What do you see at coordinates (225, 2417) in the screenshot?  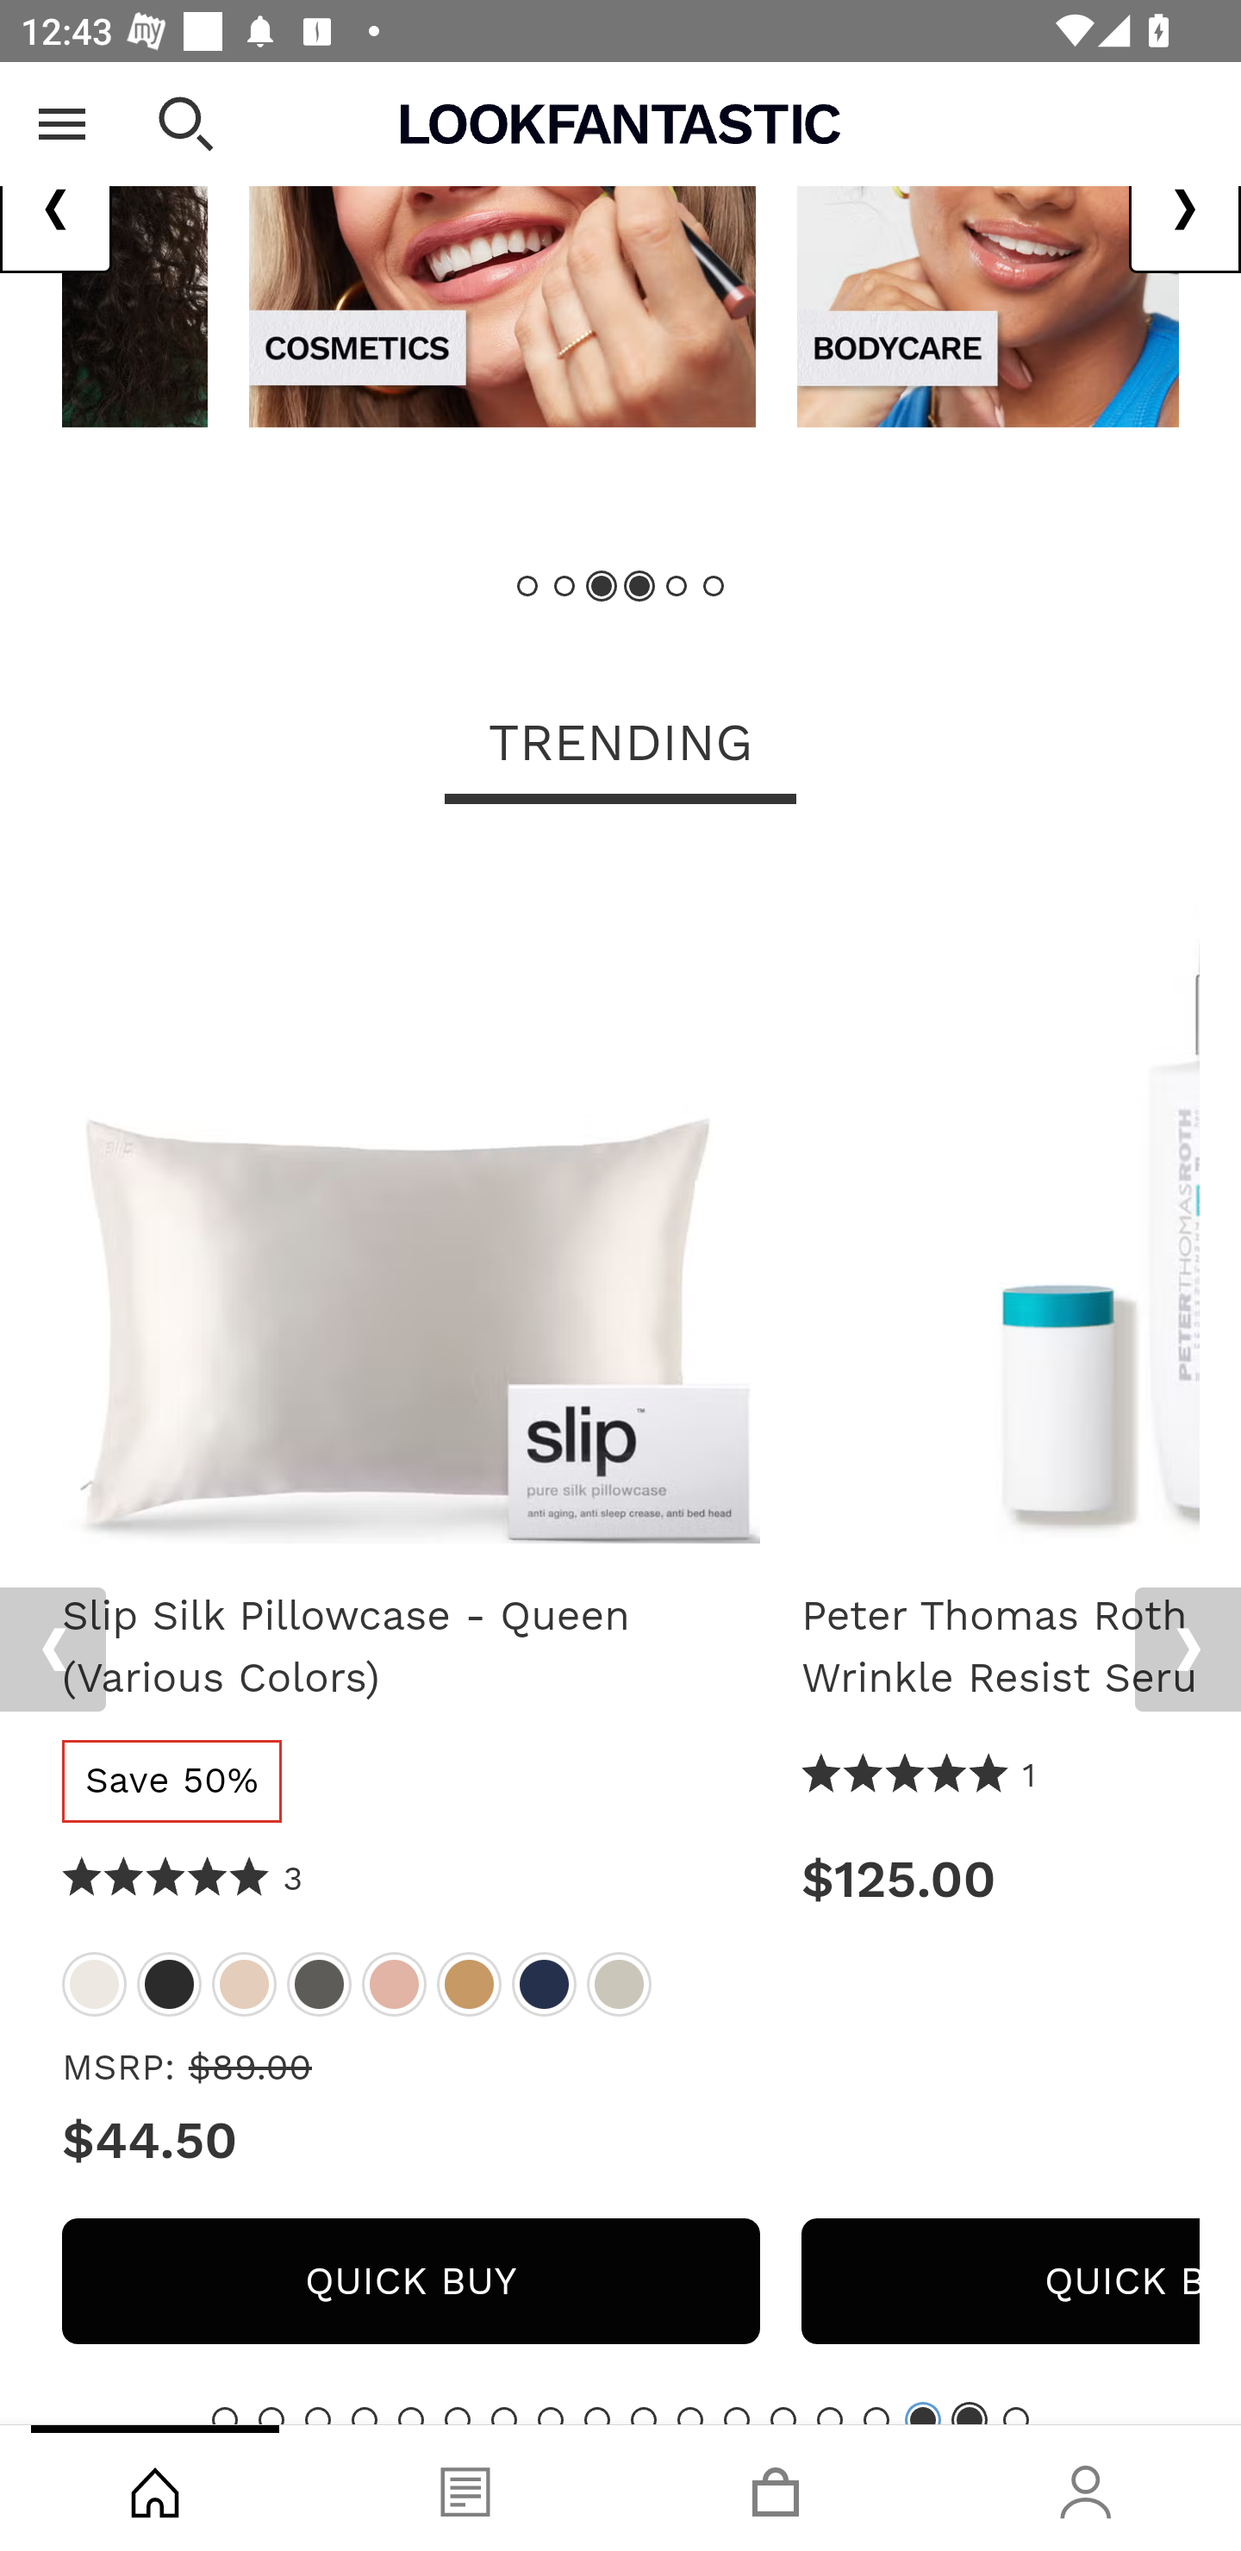 I see `Slide 1` at bounding box center [225, 2417].